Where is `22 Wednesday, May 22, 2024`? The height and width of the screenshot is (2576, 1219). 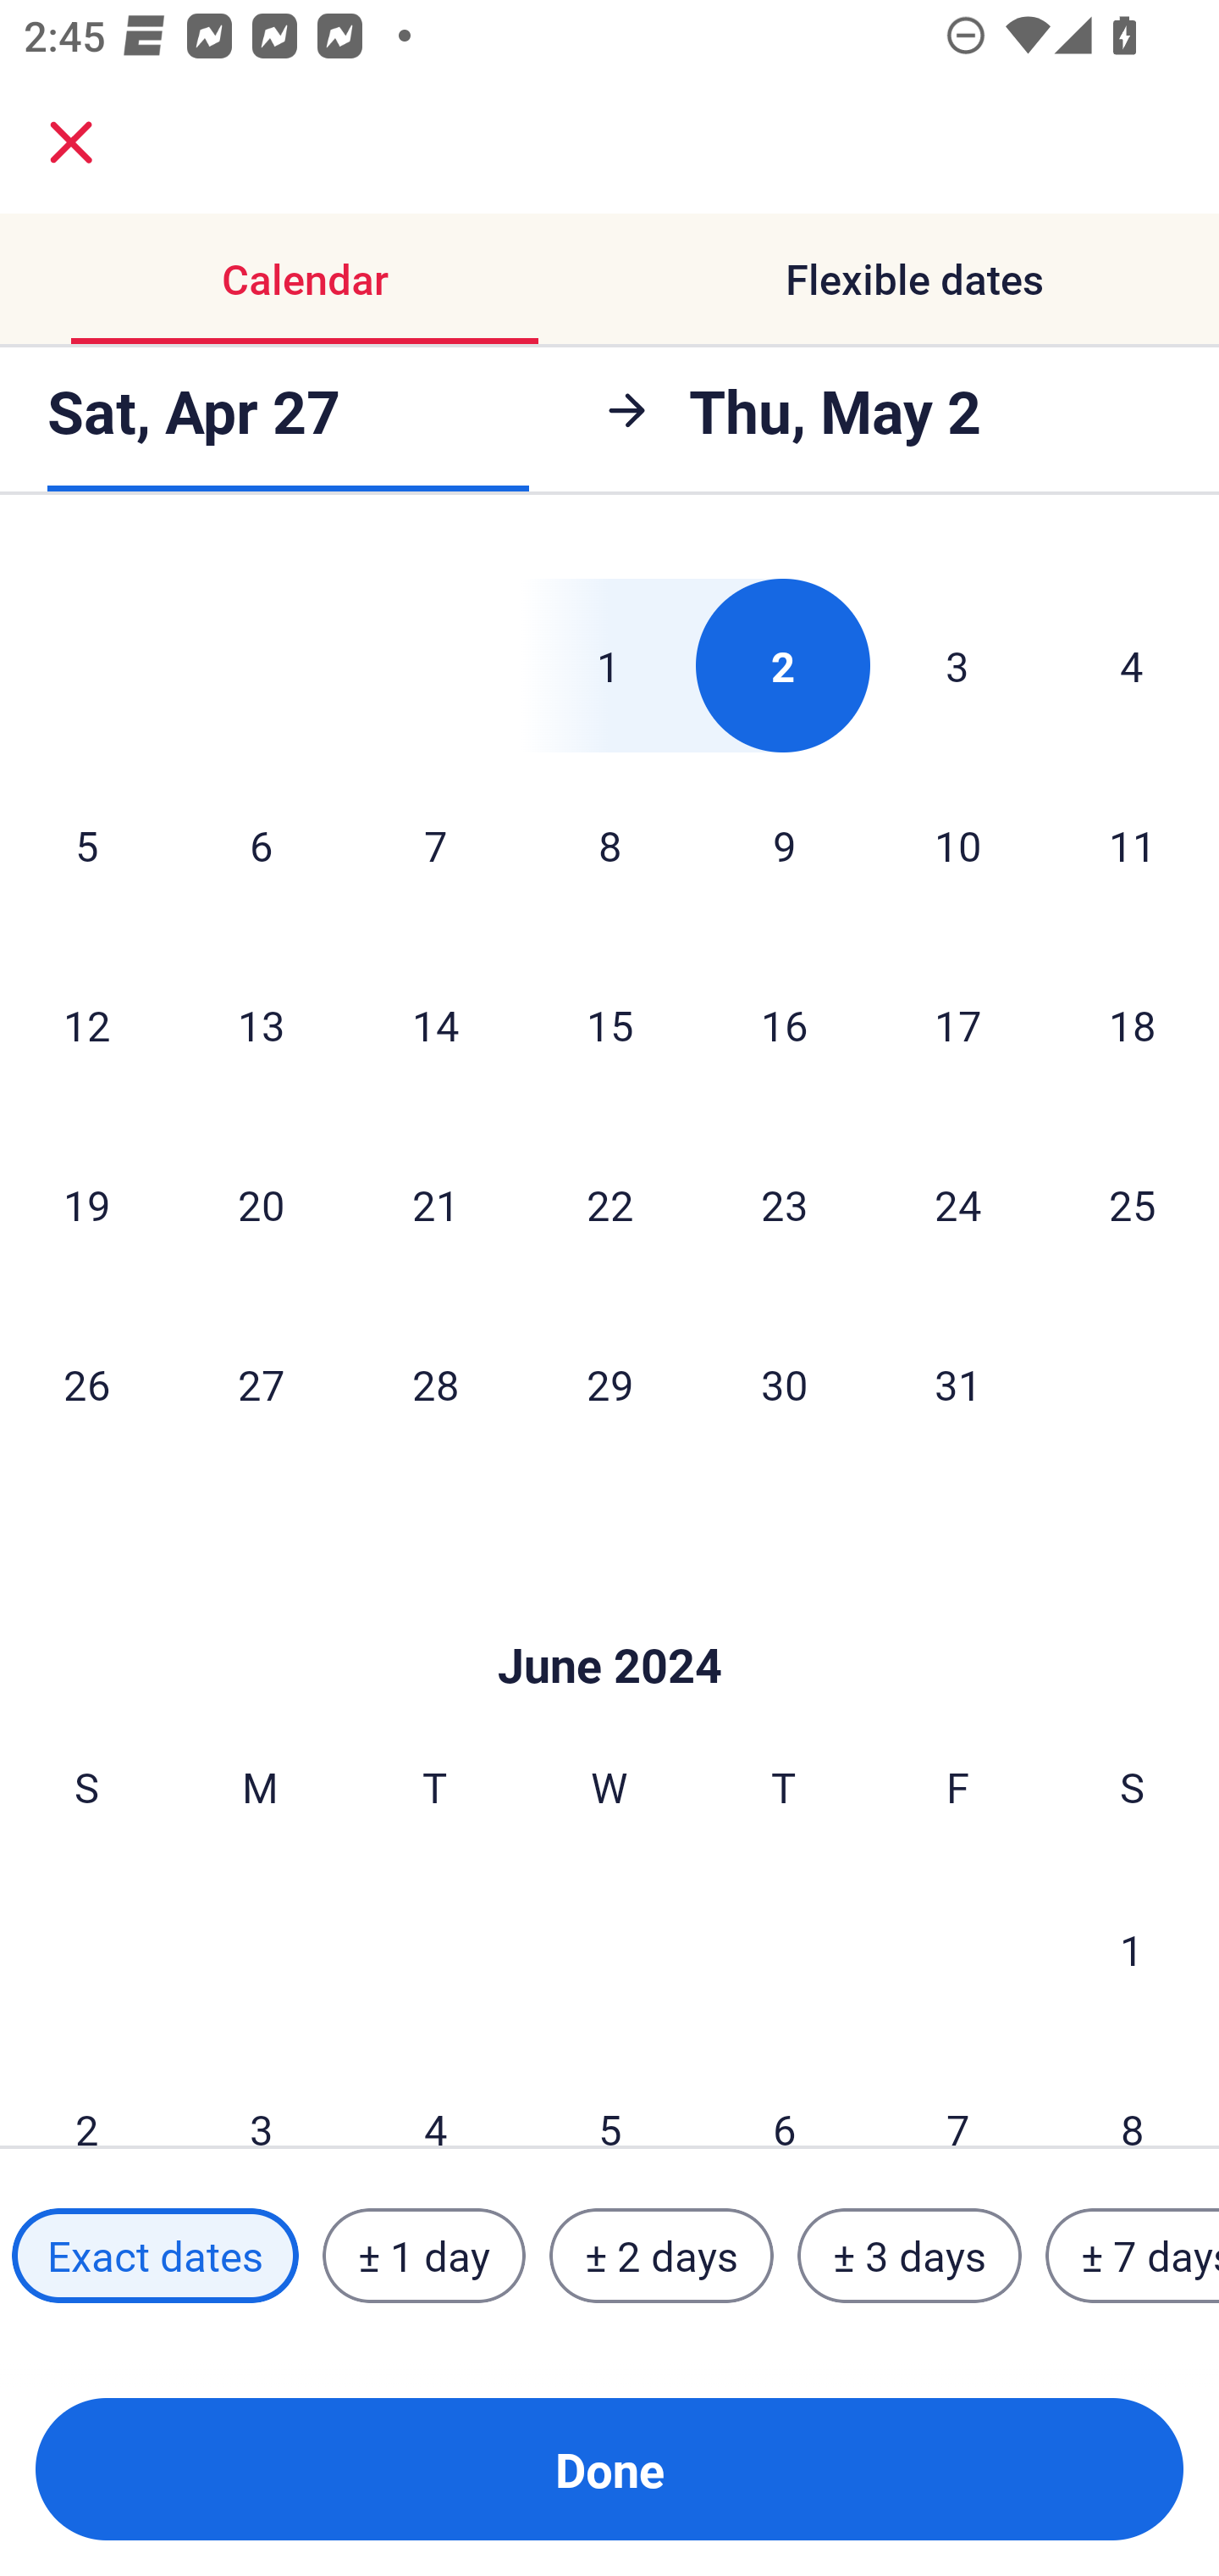 22 Wednesday, May 22, 2024 is located at coordinates (609, 1204).